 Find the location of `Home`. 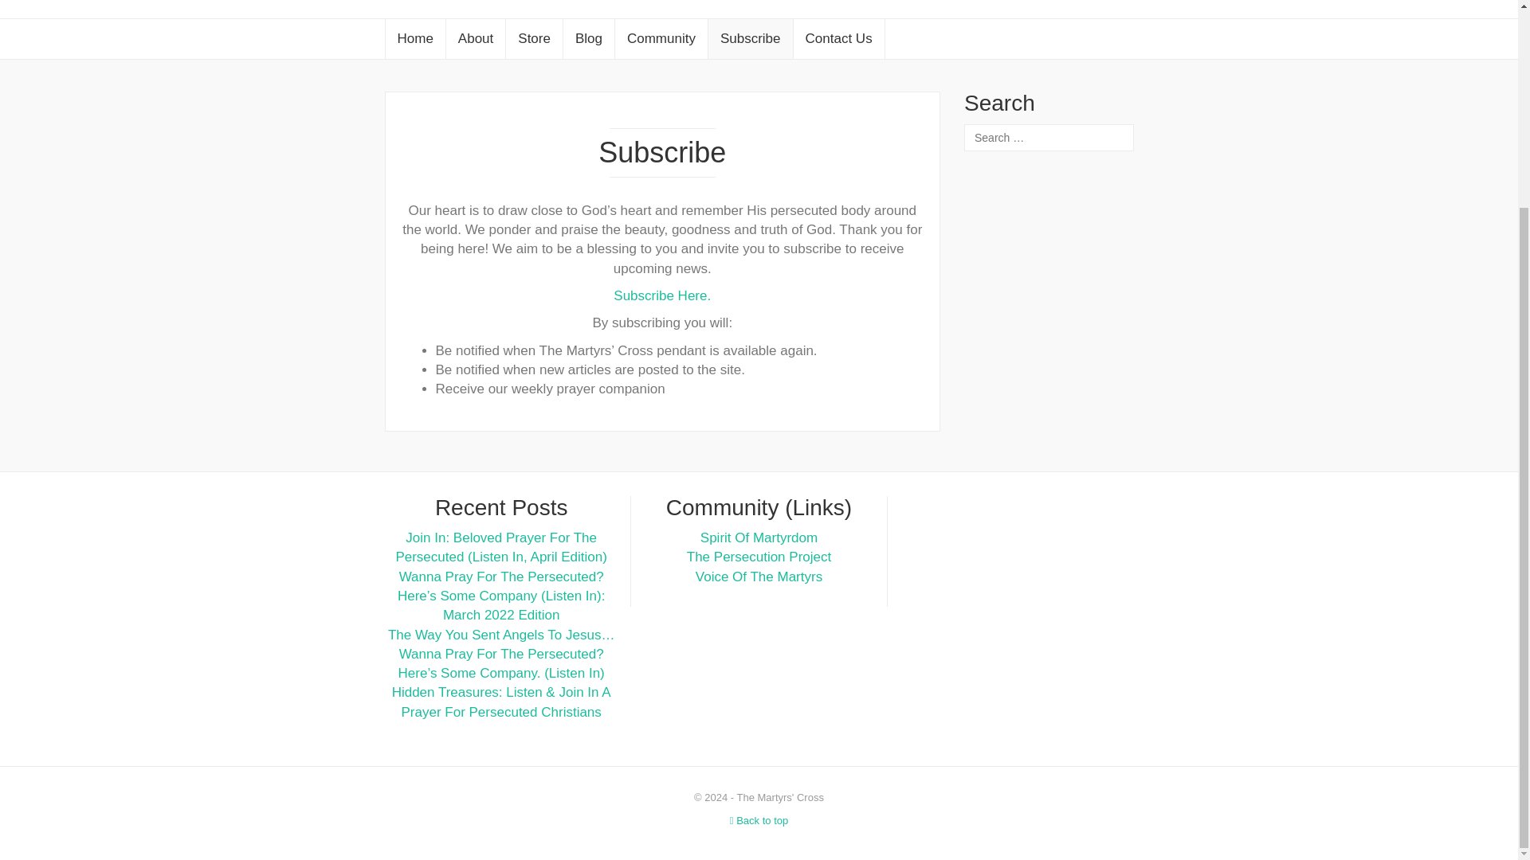

Home is located at coordinates (414, 38).